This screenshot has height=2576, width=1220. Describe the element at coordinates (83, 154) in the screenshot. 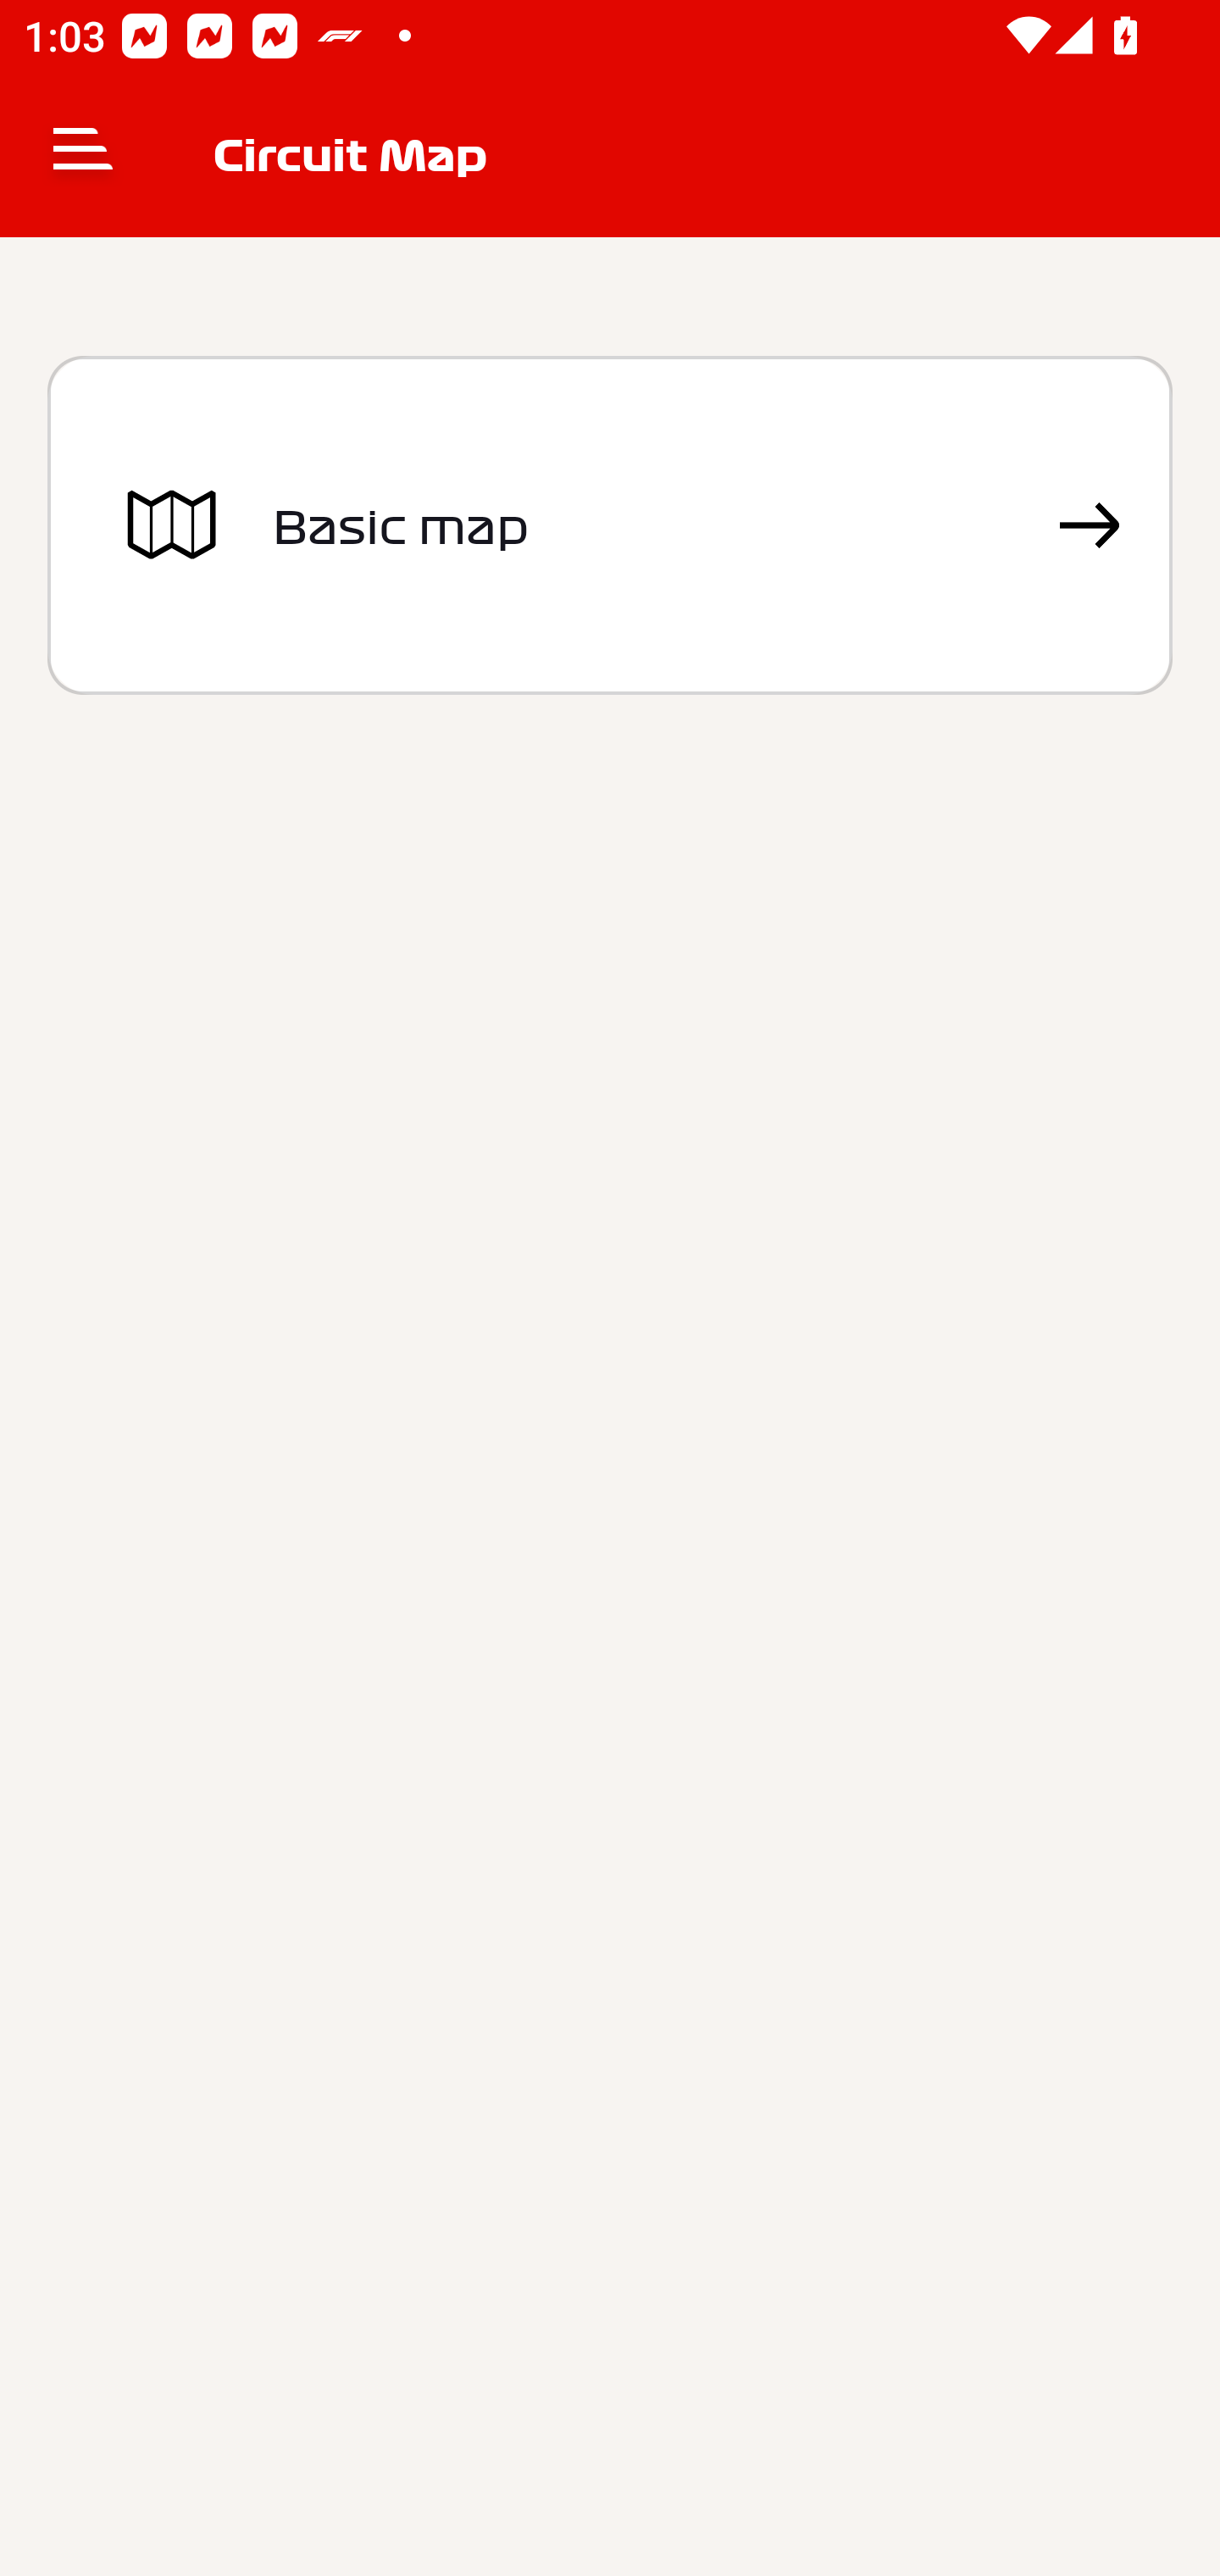

I see `Navigate up` at that location.